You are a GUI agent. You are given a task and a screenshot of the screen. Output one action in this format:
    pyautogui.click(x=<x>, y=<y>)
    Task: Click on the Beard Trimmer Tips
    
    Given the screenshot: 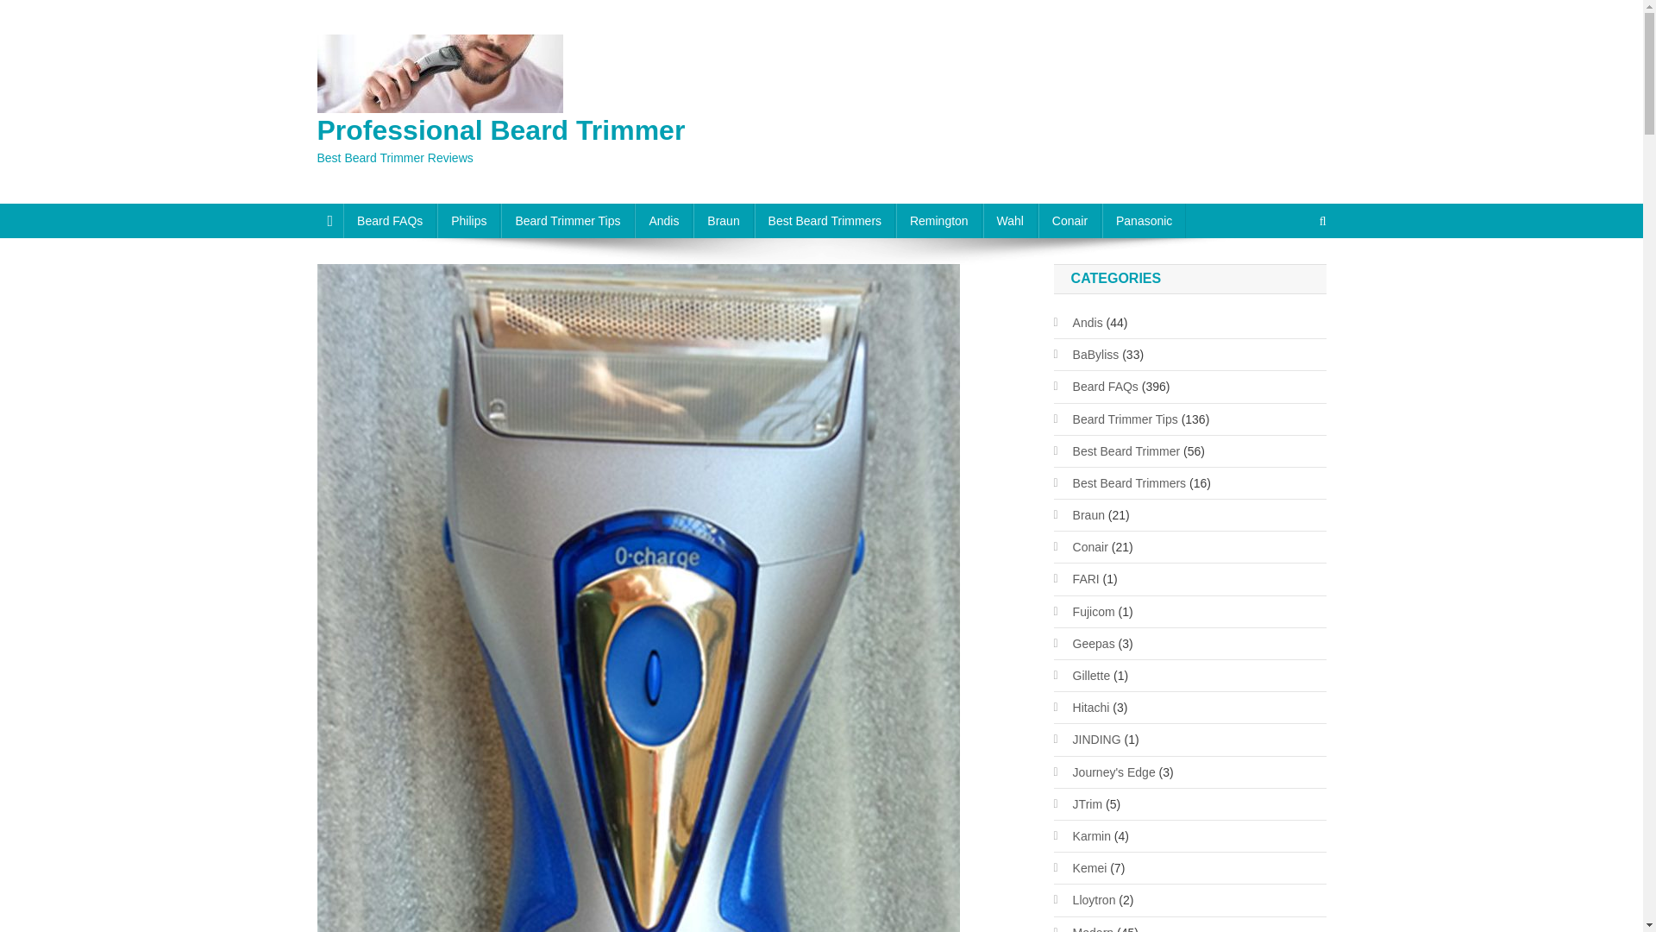 What is the action you would take?
    pyautogui.click(x=568, y=221)
    